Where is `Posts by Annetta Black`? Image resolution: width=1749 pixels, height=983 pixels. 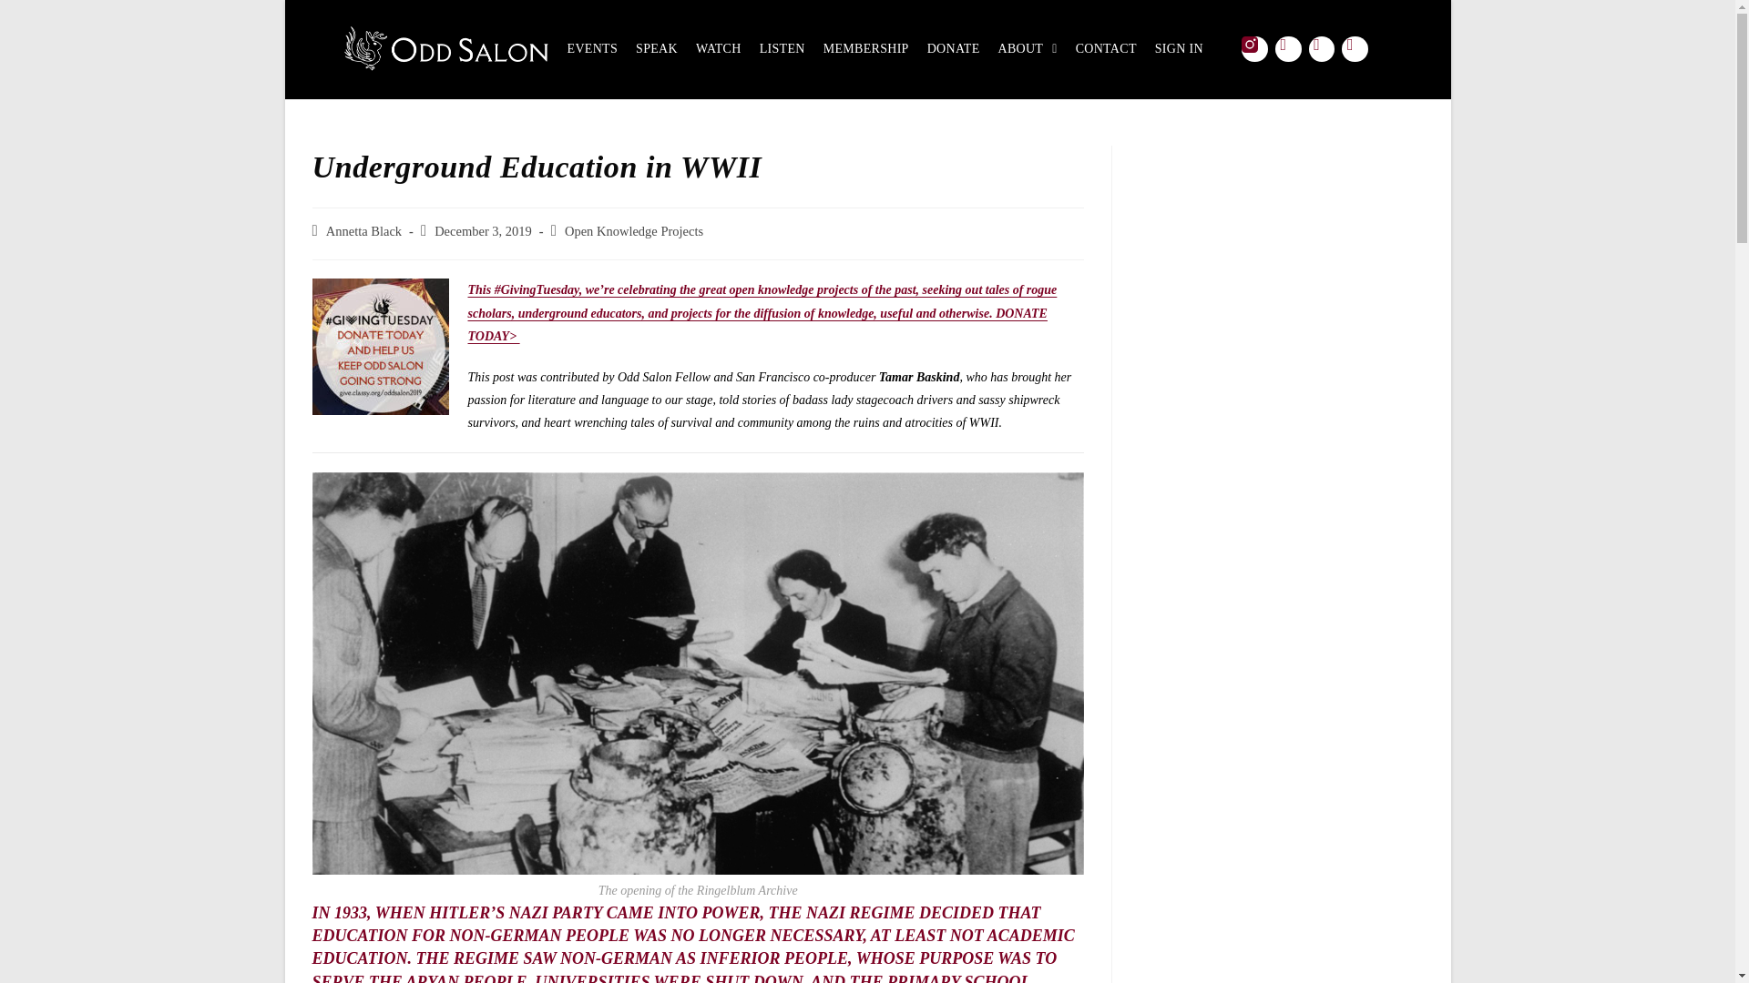
Posts by Annetta Black is located at coordinates (363, 231).